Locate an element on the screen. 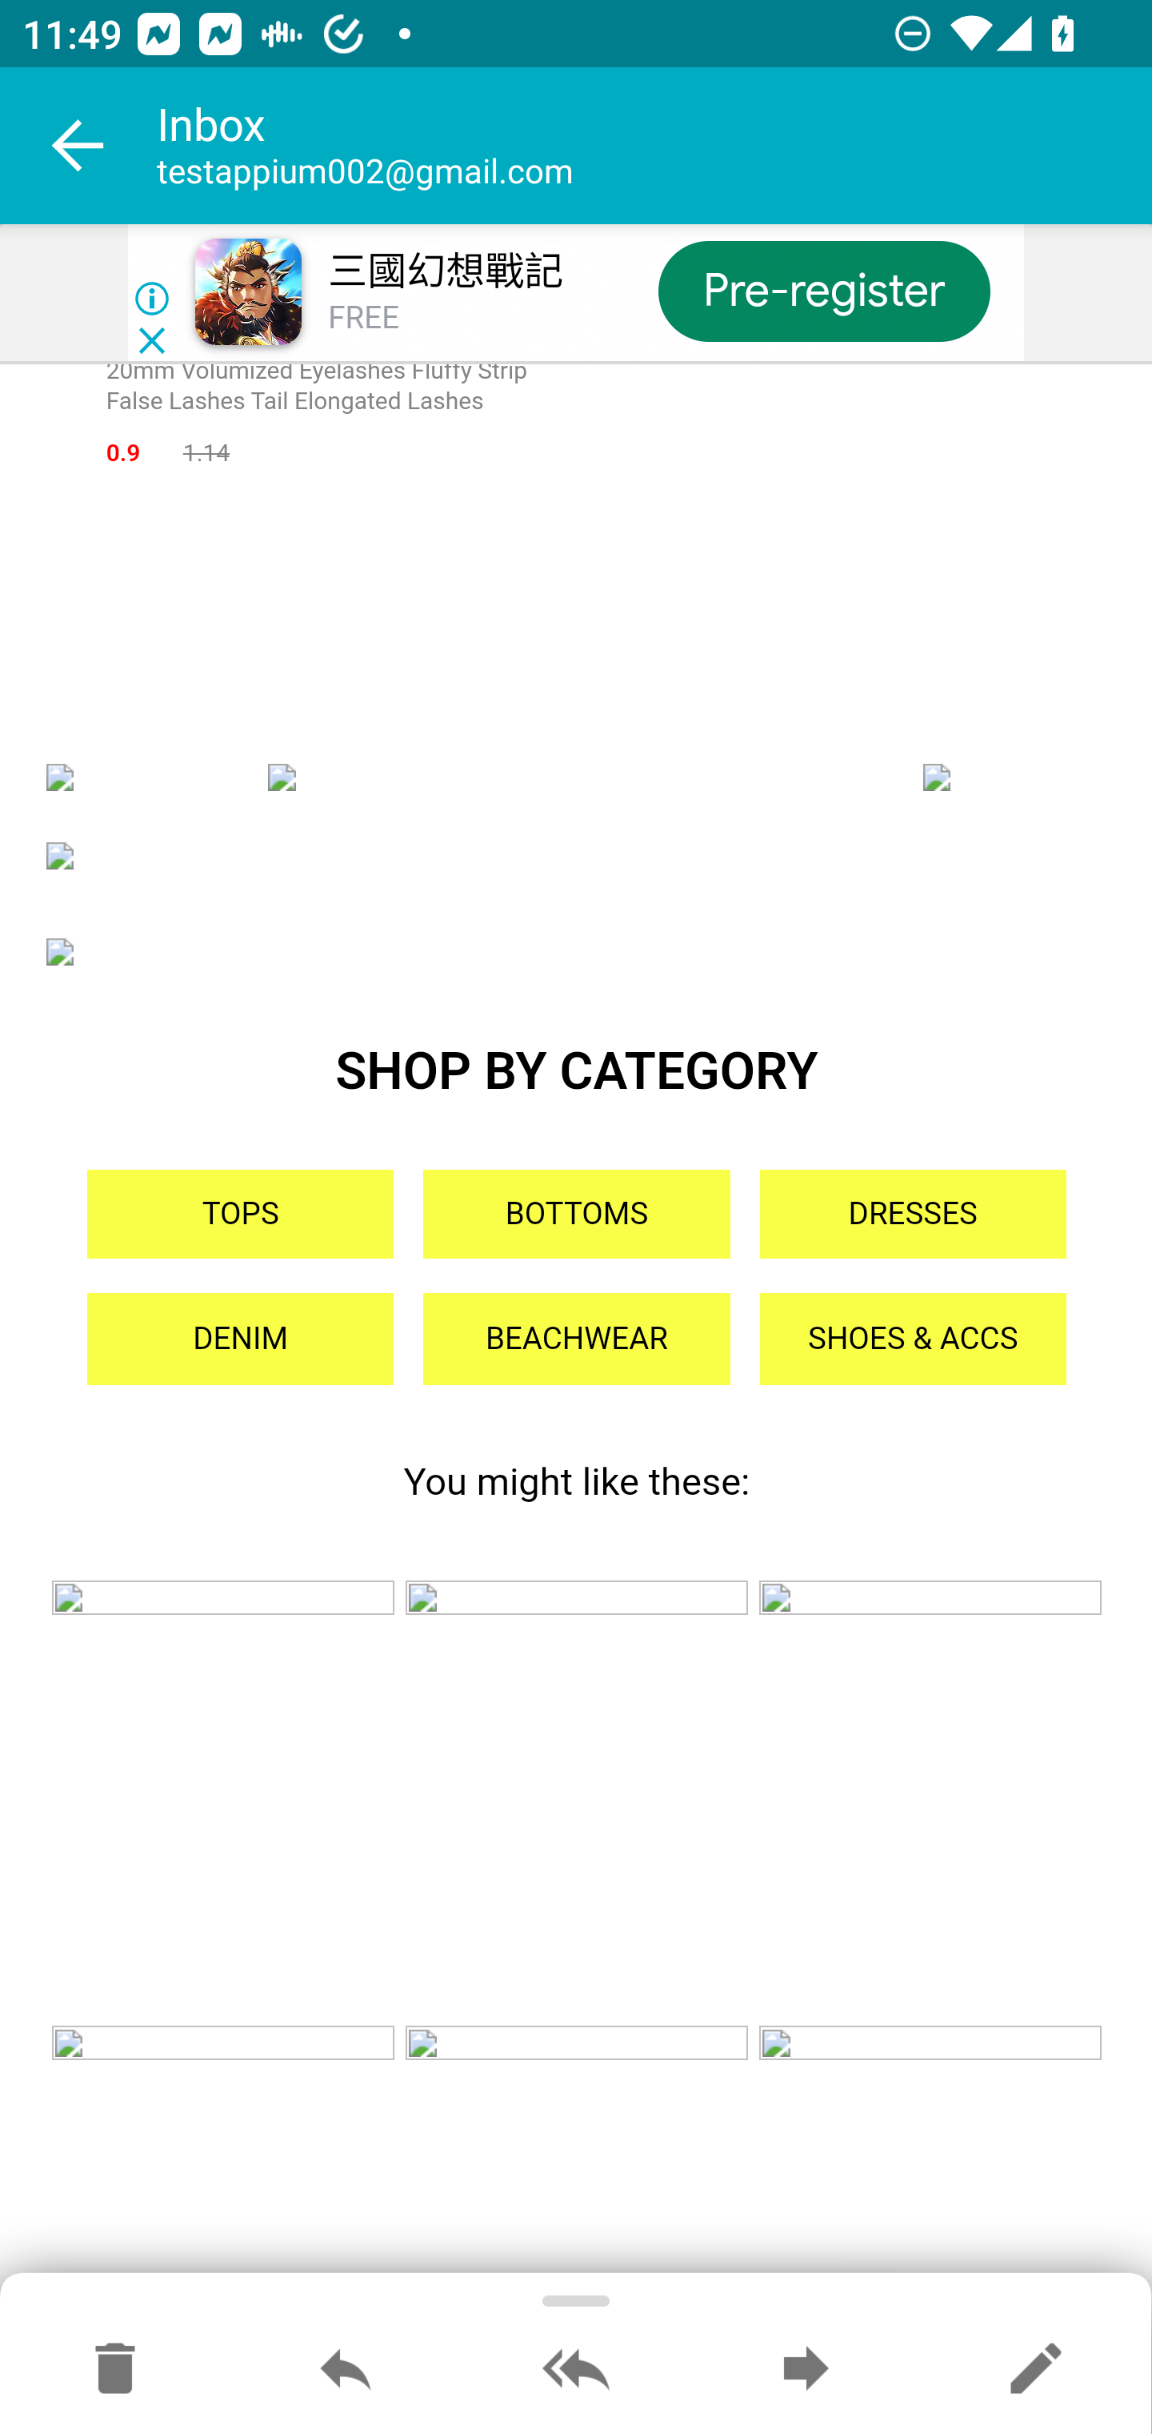 This screenshot has width=1152, height=2434. Inbox testappium002@gmail.com is located at coordinates (654, 146).